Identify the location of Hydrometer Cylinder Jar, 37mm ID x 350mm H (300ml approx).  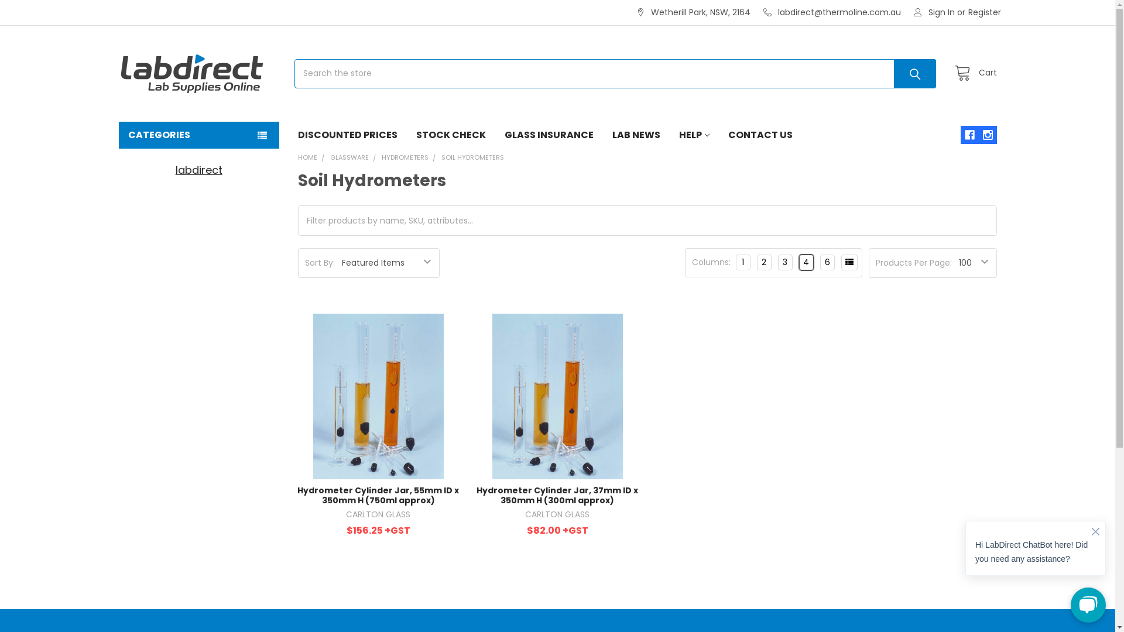
(557, 496).